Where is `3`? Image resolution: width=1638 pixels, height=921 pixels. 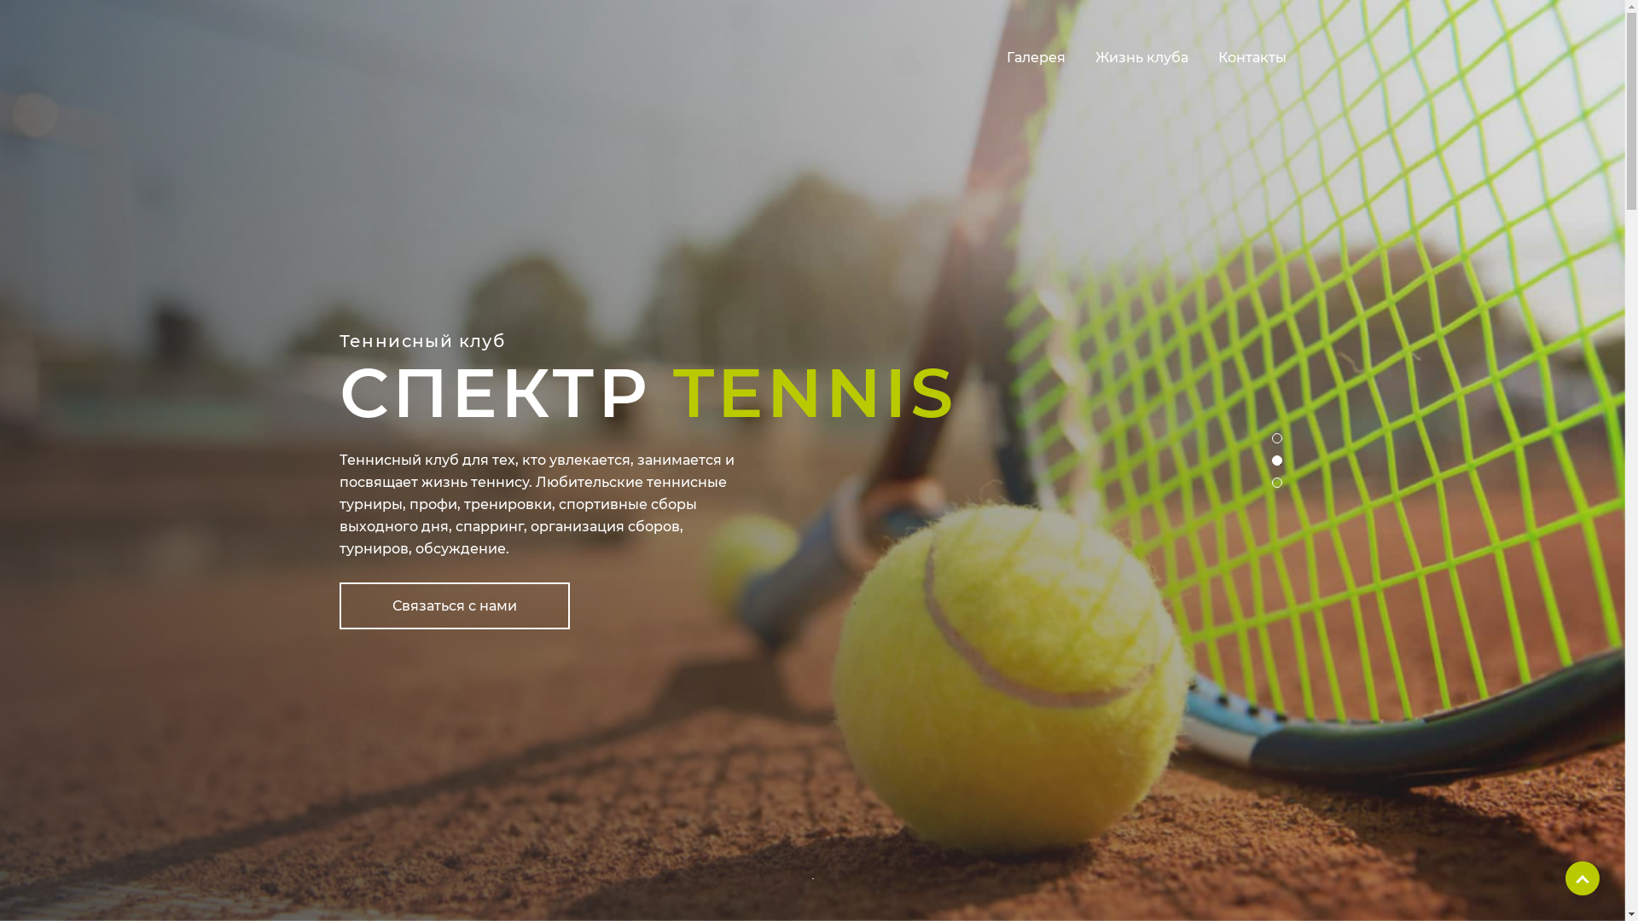
3 is located at coordinates (1281, 487).